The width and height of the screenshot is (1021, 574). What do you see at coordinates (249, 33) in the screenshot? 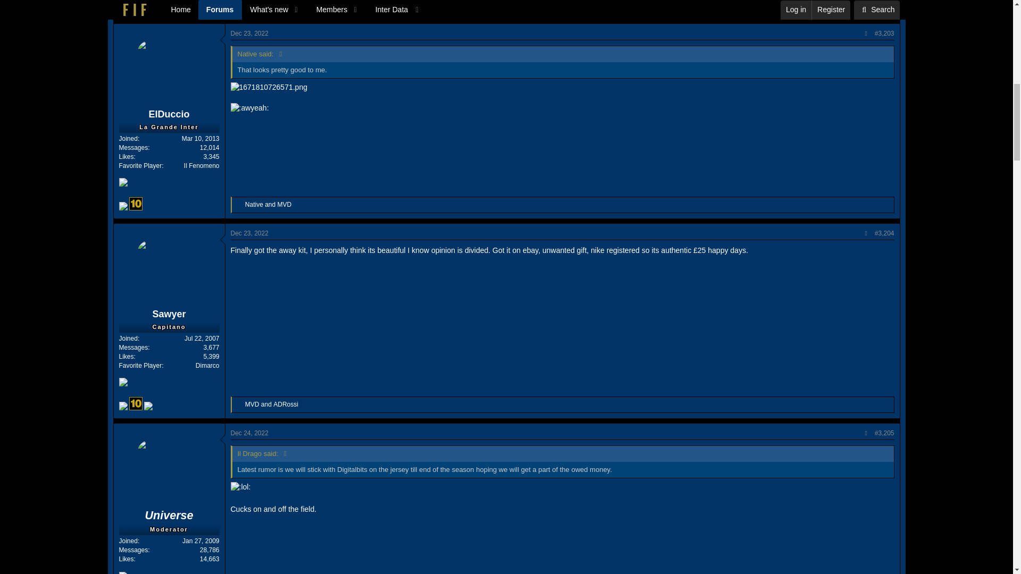
I see `Dec 23, 2022 at 4:52 PM` at bounding box center [249, 33].